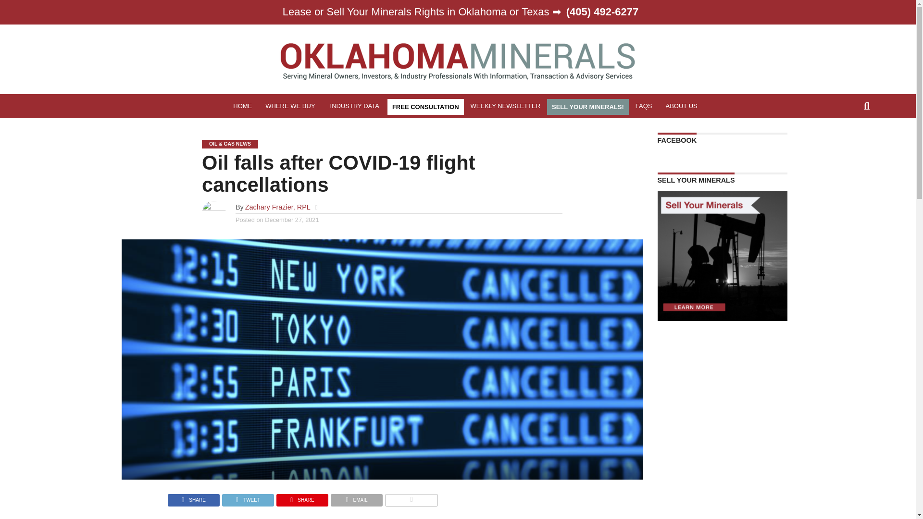  Describe the element at coordinates (290, 106) in the screenshot. I see `WHERE WE BUY` at that location.